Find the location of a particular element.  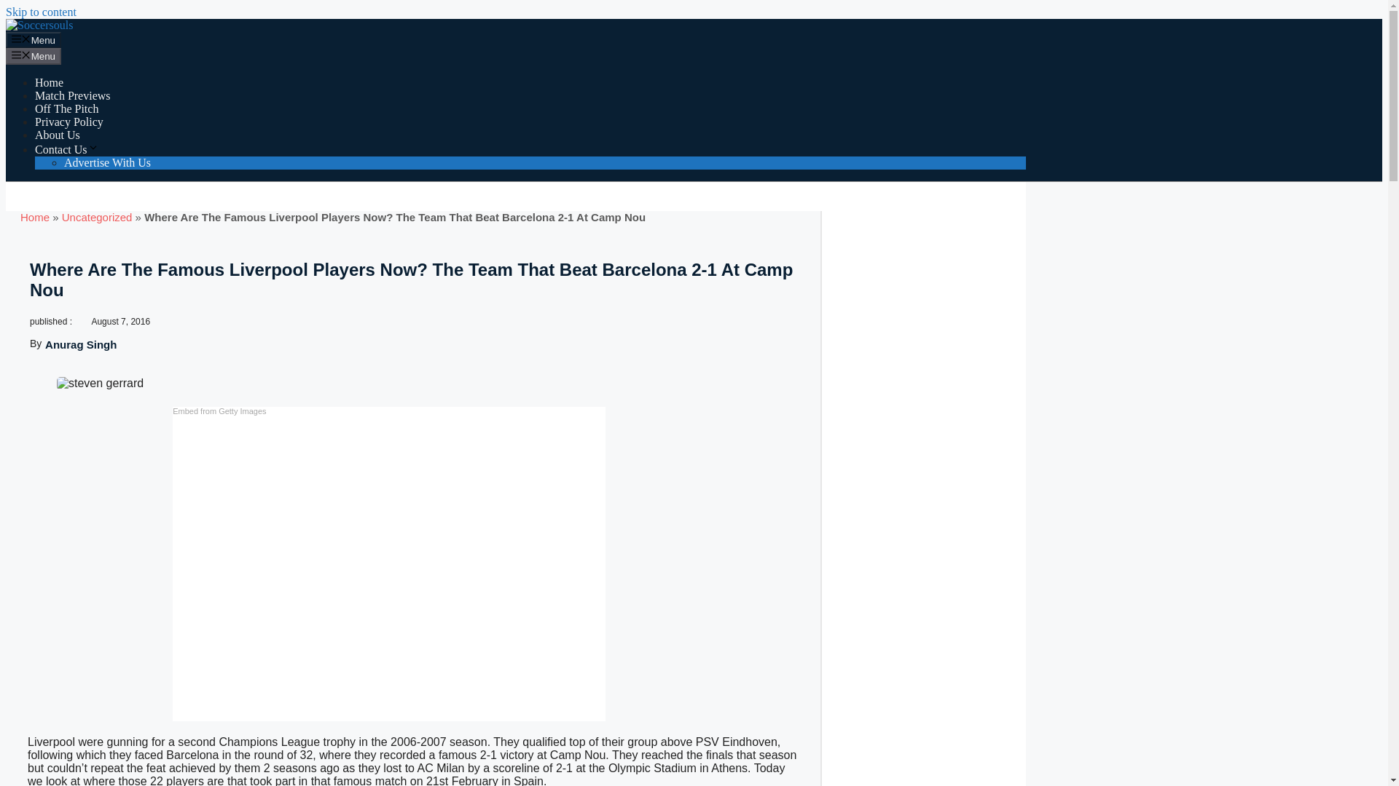

Skip to content is located at coordinates (41, 12).